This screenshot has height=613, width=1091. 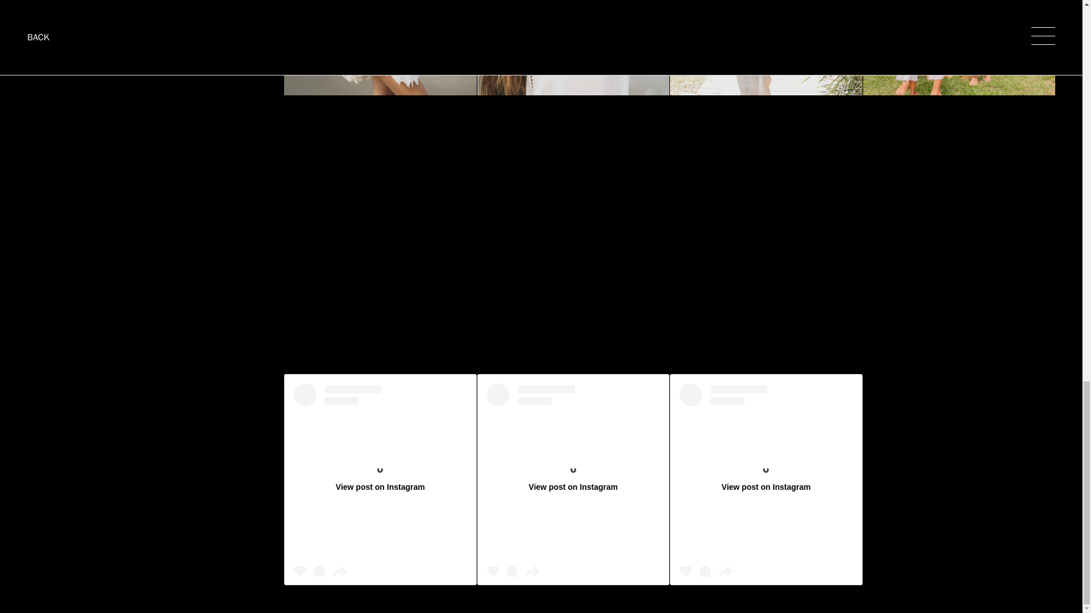 I want to click on View post on Instagram, so click(x=766, y=479).